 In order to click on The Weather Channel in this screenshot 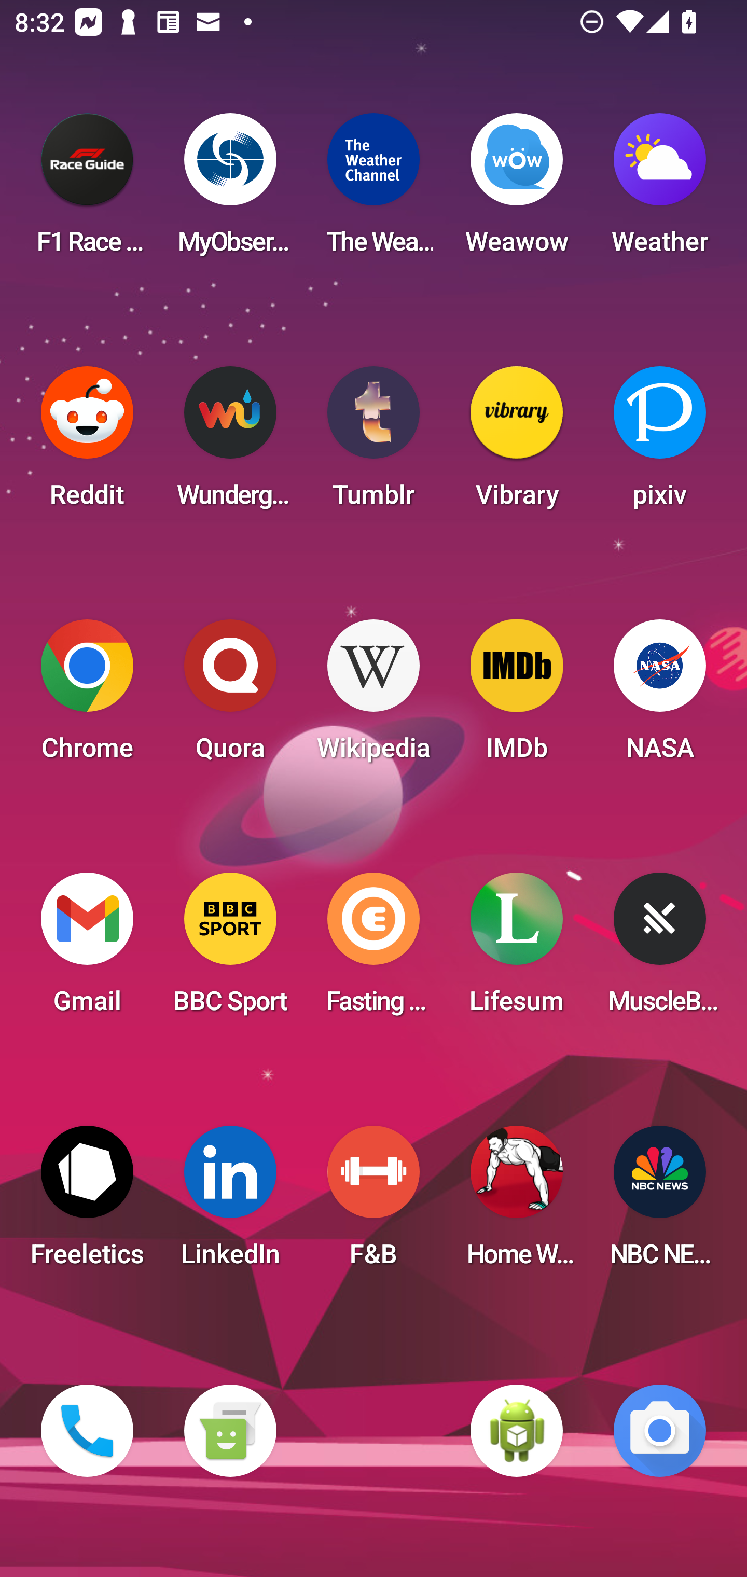, I will do `click(374, 190)`.